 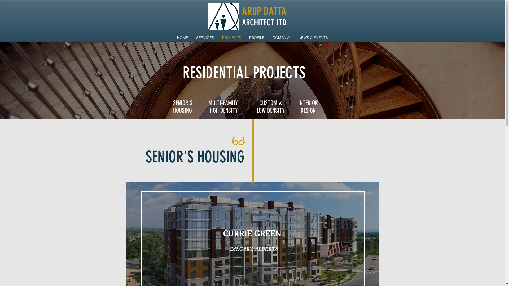 What do you see at coordinates (195, 157) in the screenshot?
I see `SENIOR'S HOUSING` at bounding box center [195, 157].